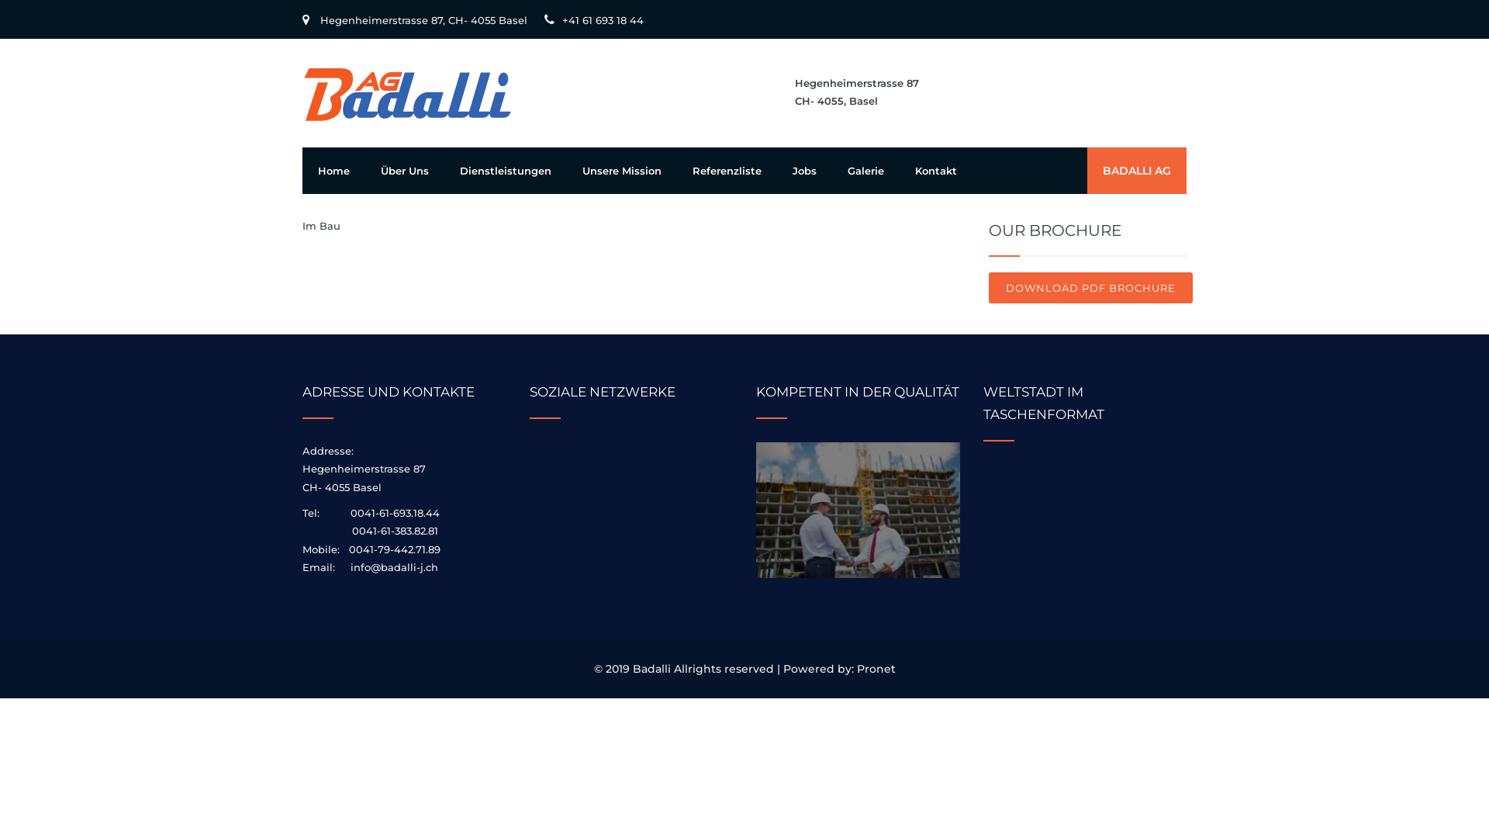 This screenshot has height=838, width=1489. Describe the element at coordinates (936, 171) in the screenshot. I see `Kontakt` at that location.